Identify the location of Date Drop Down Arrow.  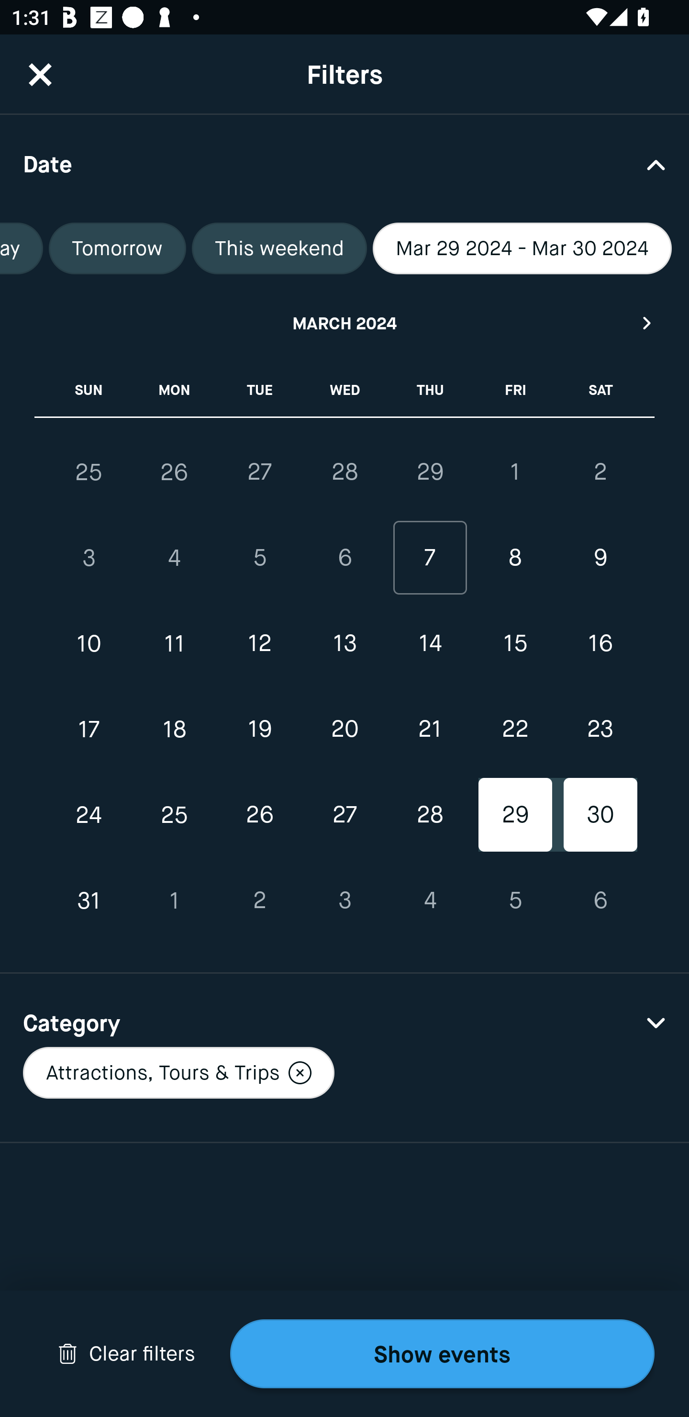
(344, 164).